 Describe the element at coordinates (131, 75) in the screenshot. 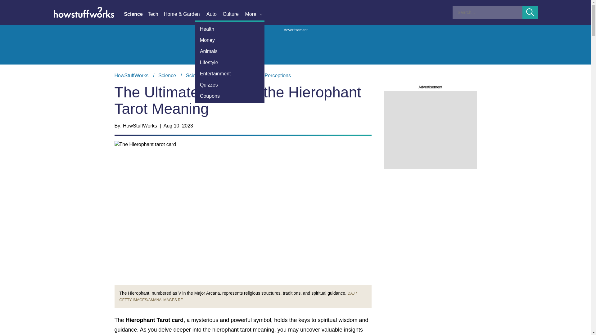

I see `HowStuffWorks` at that location.